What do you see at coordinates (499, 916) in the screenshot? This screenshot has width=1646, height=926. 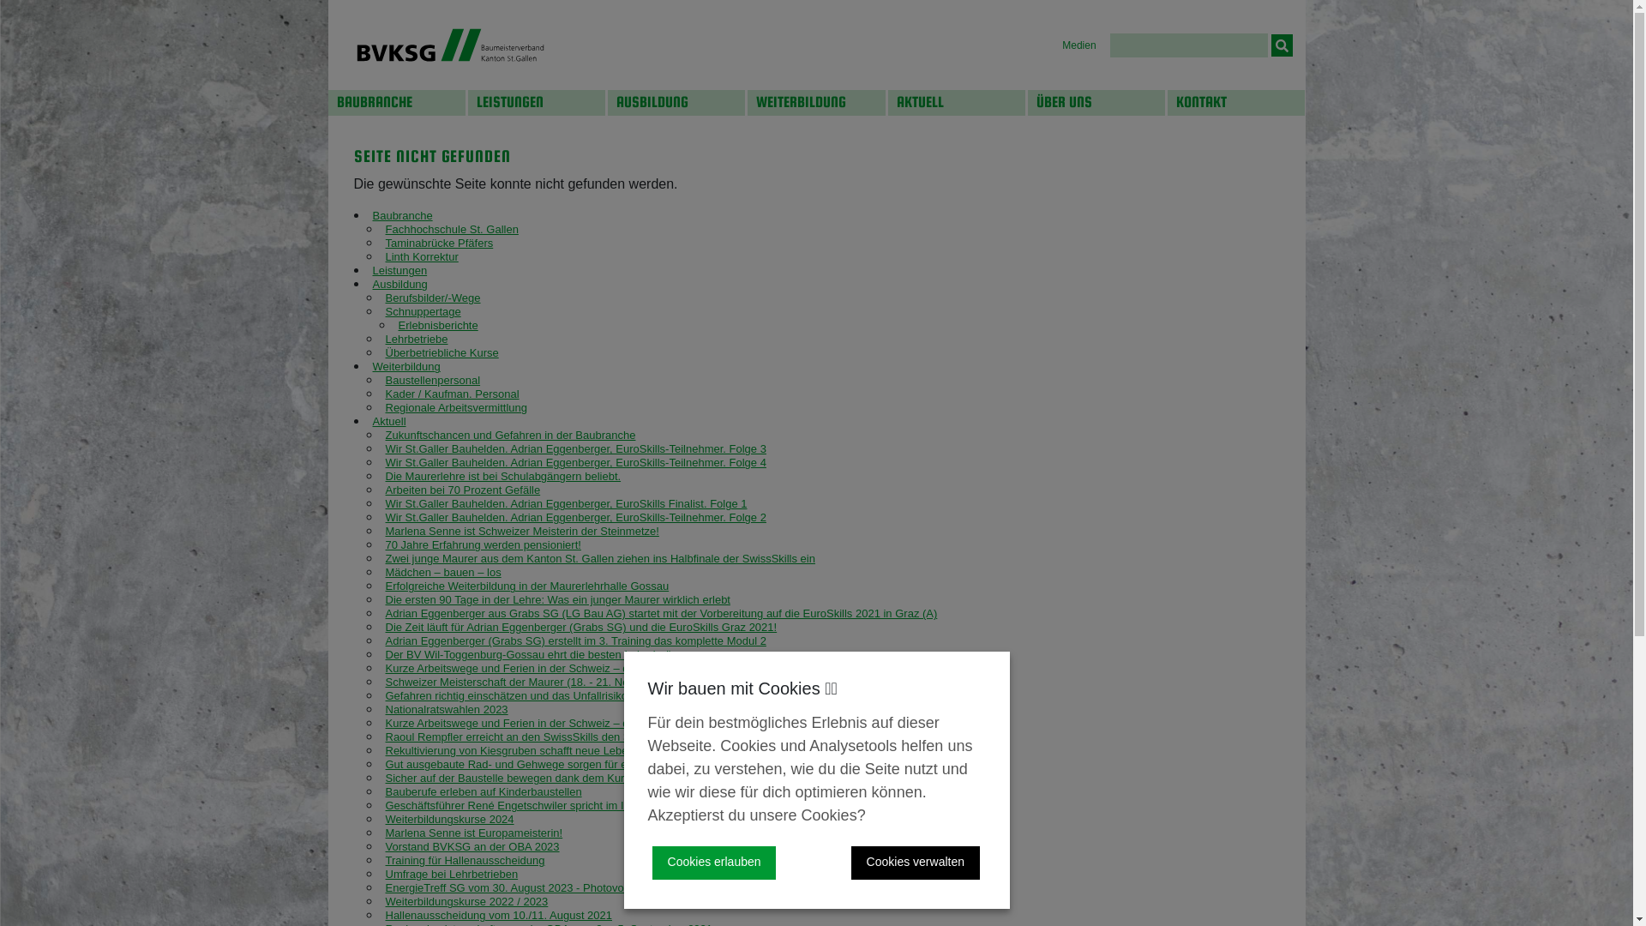 I see `Hallenausscheidung vom 10./11. August 2021` at bounding box center [499, 916].